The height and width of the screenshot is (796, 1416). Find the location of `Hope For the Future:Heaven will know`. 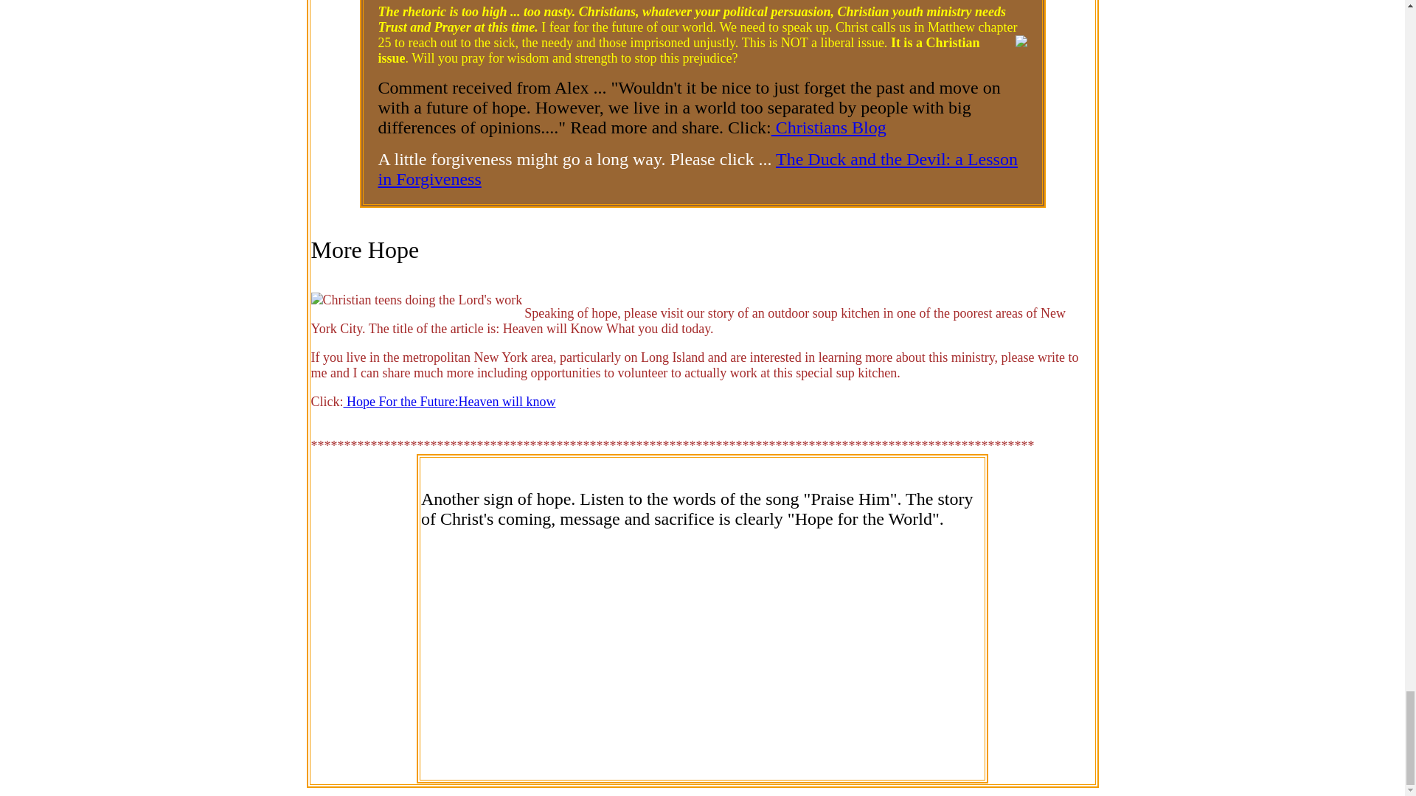

Hope For the Future:Heaven will know is located at coordinates (450, 401).